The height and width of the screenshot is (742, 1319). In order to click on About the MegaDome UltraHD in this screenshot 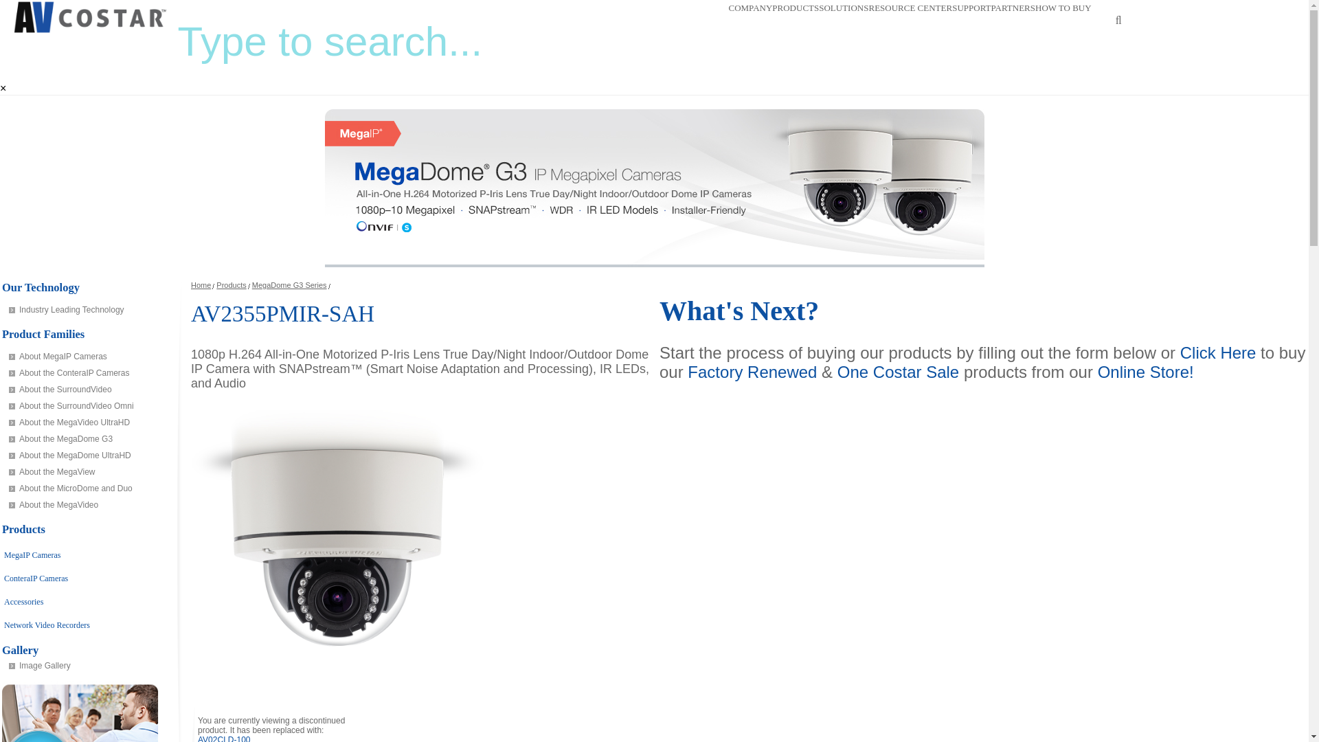, I will do `click(88, 456)`.